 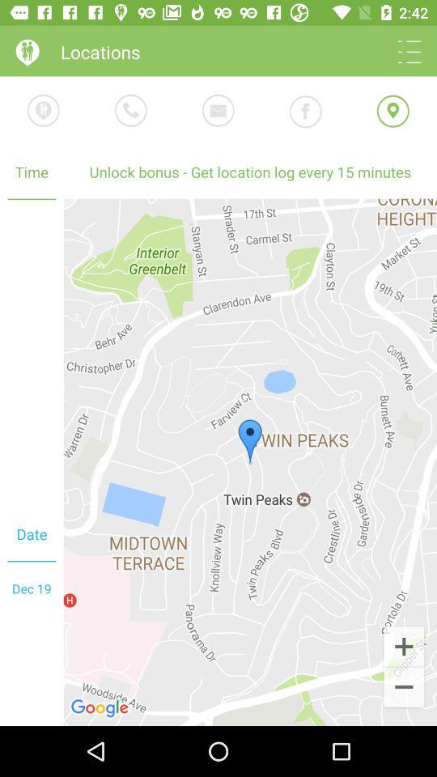 What do you see at coordinates (393, 112) in the screenshot?
I see `the location icon right to facebook icon` at bounding box center [393, 112].